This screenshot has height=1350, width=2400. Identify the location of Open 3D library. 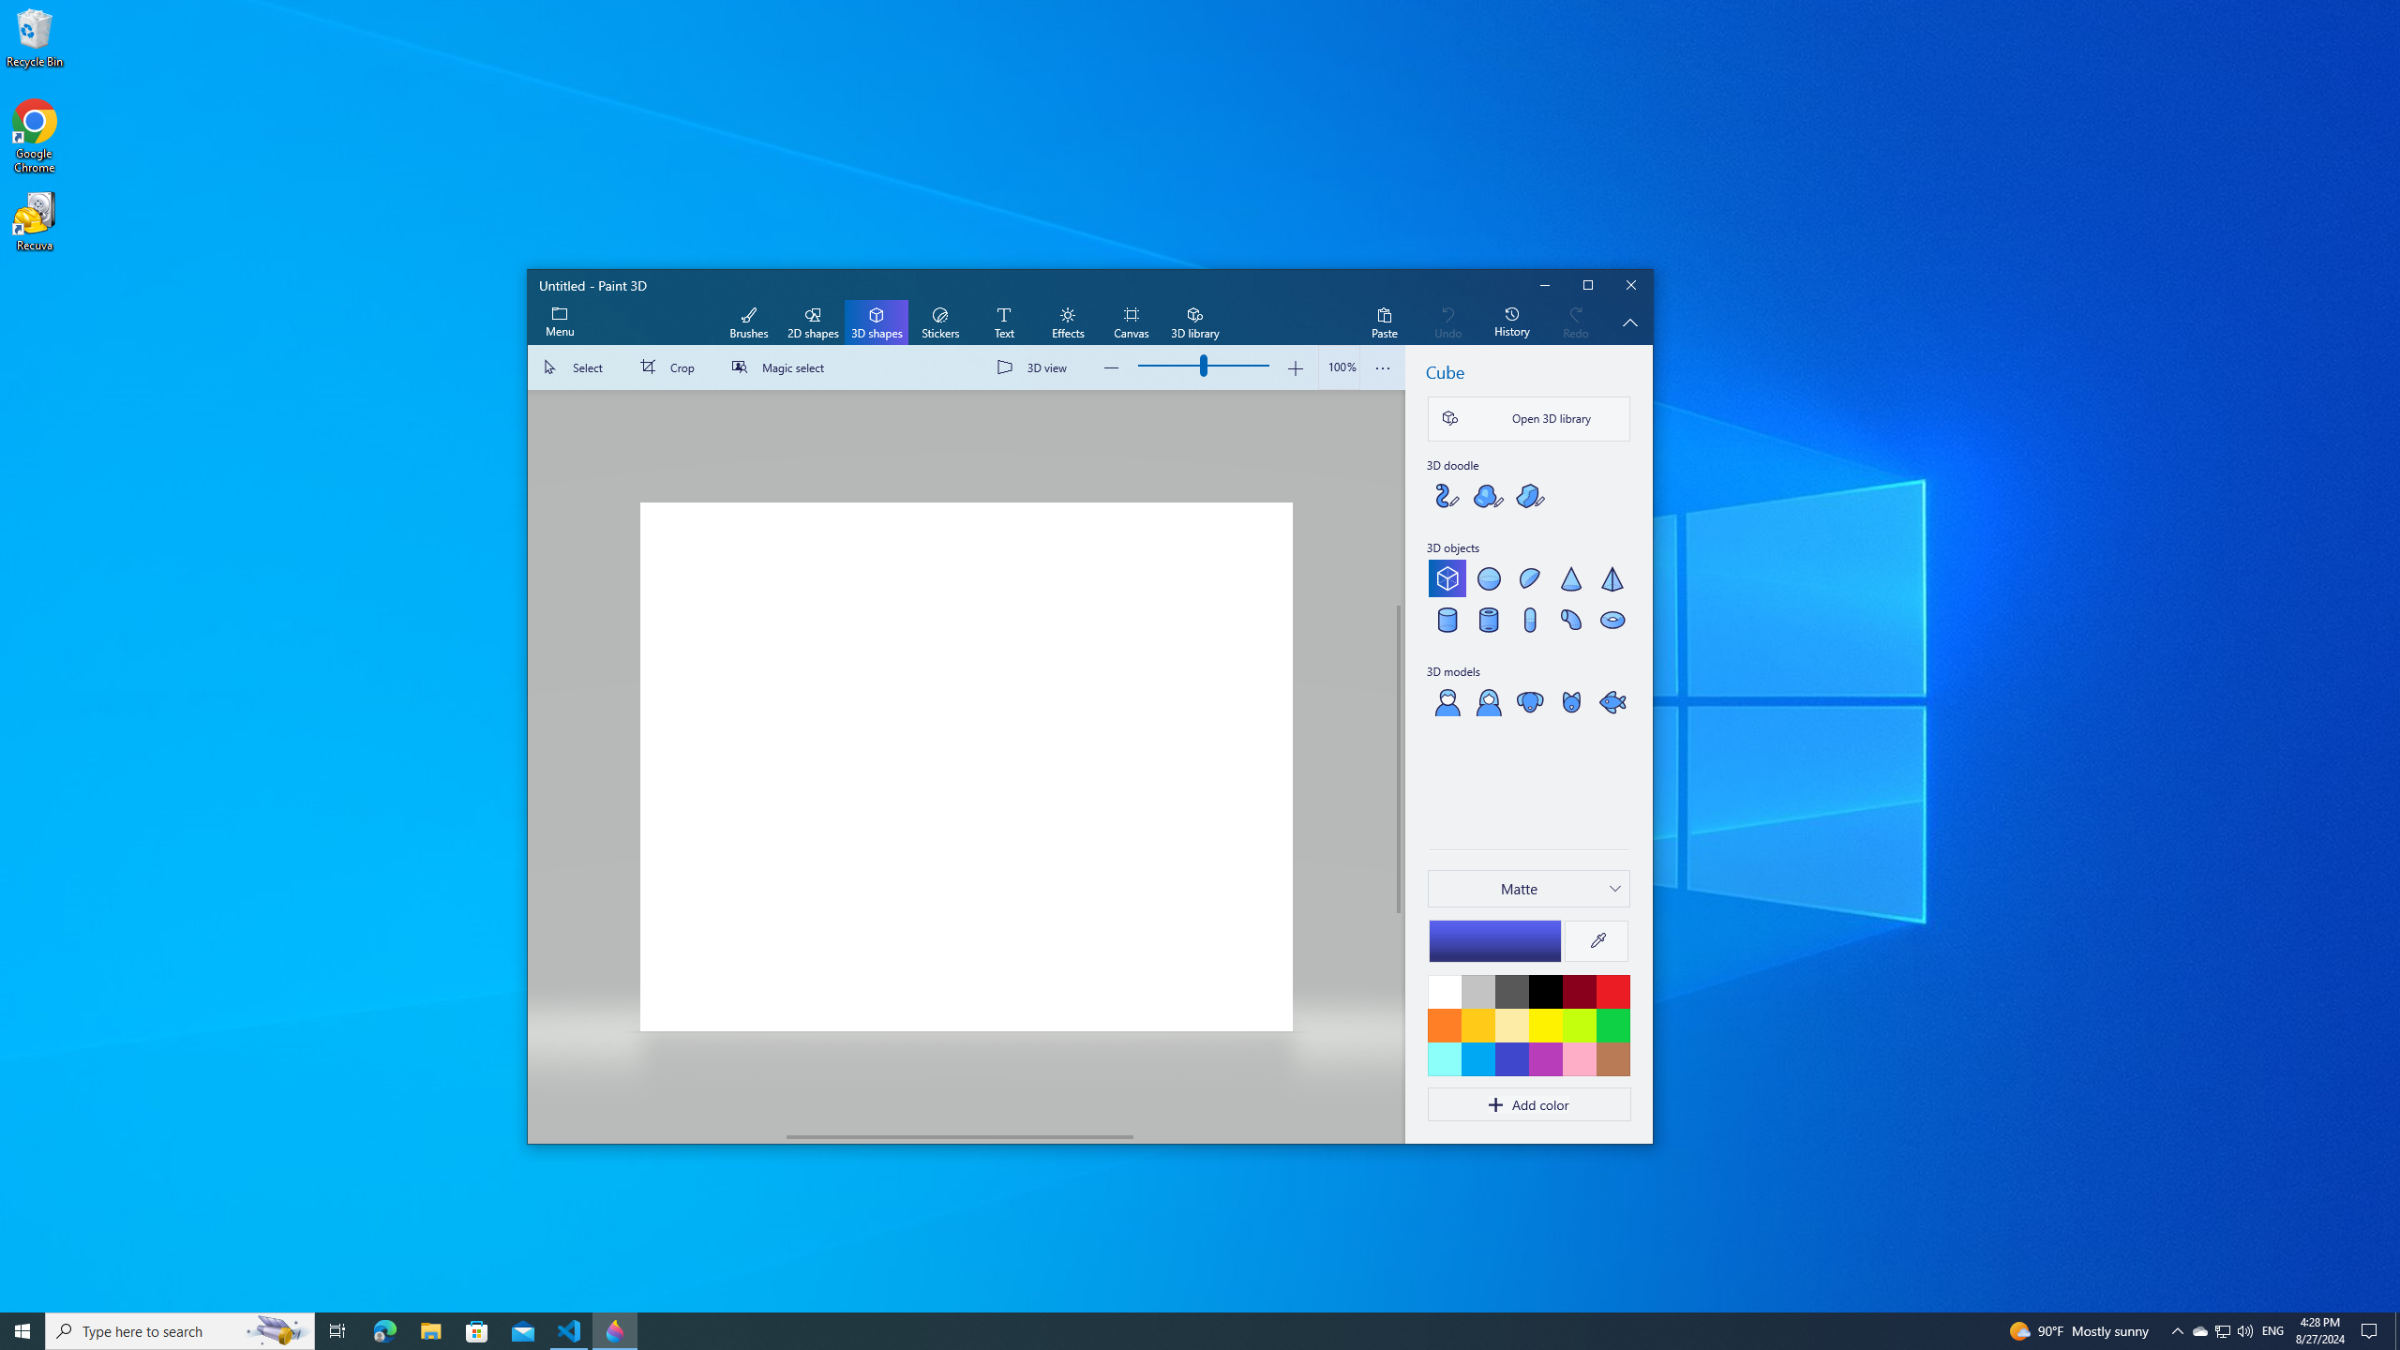
(1528, 418).